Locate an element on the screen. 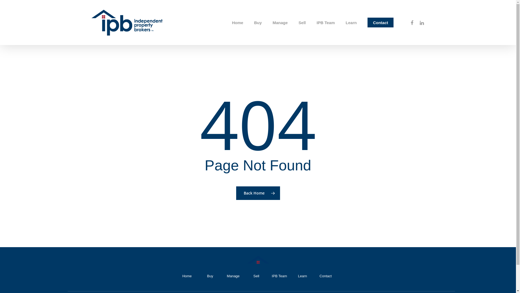  IPB Team is located at coordinates (326, 23).